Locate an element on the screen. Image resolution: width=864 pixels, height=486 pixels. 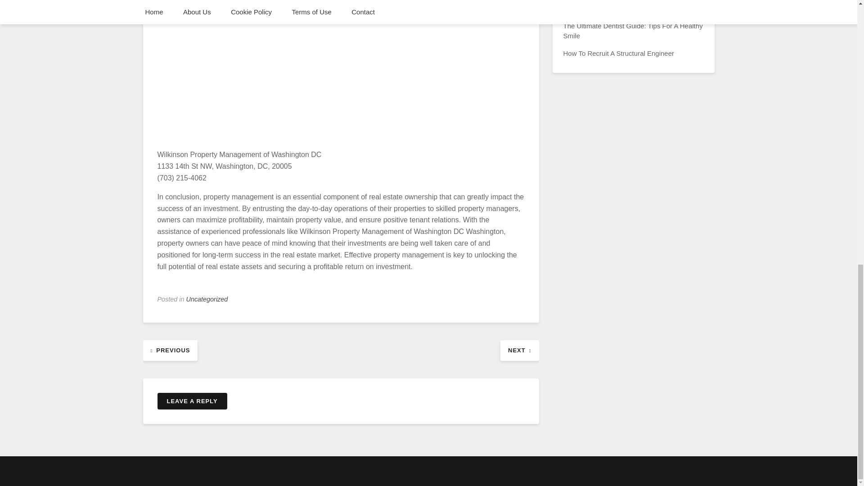
NEXT is located at coordinates (519, 350).